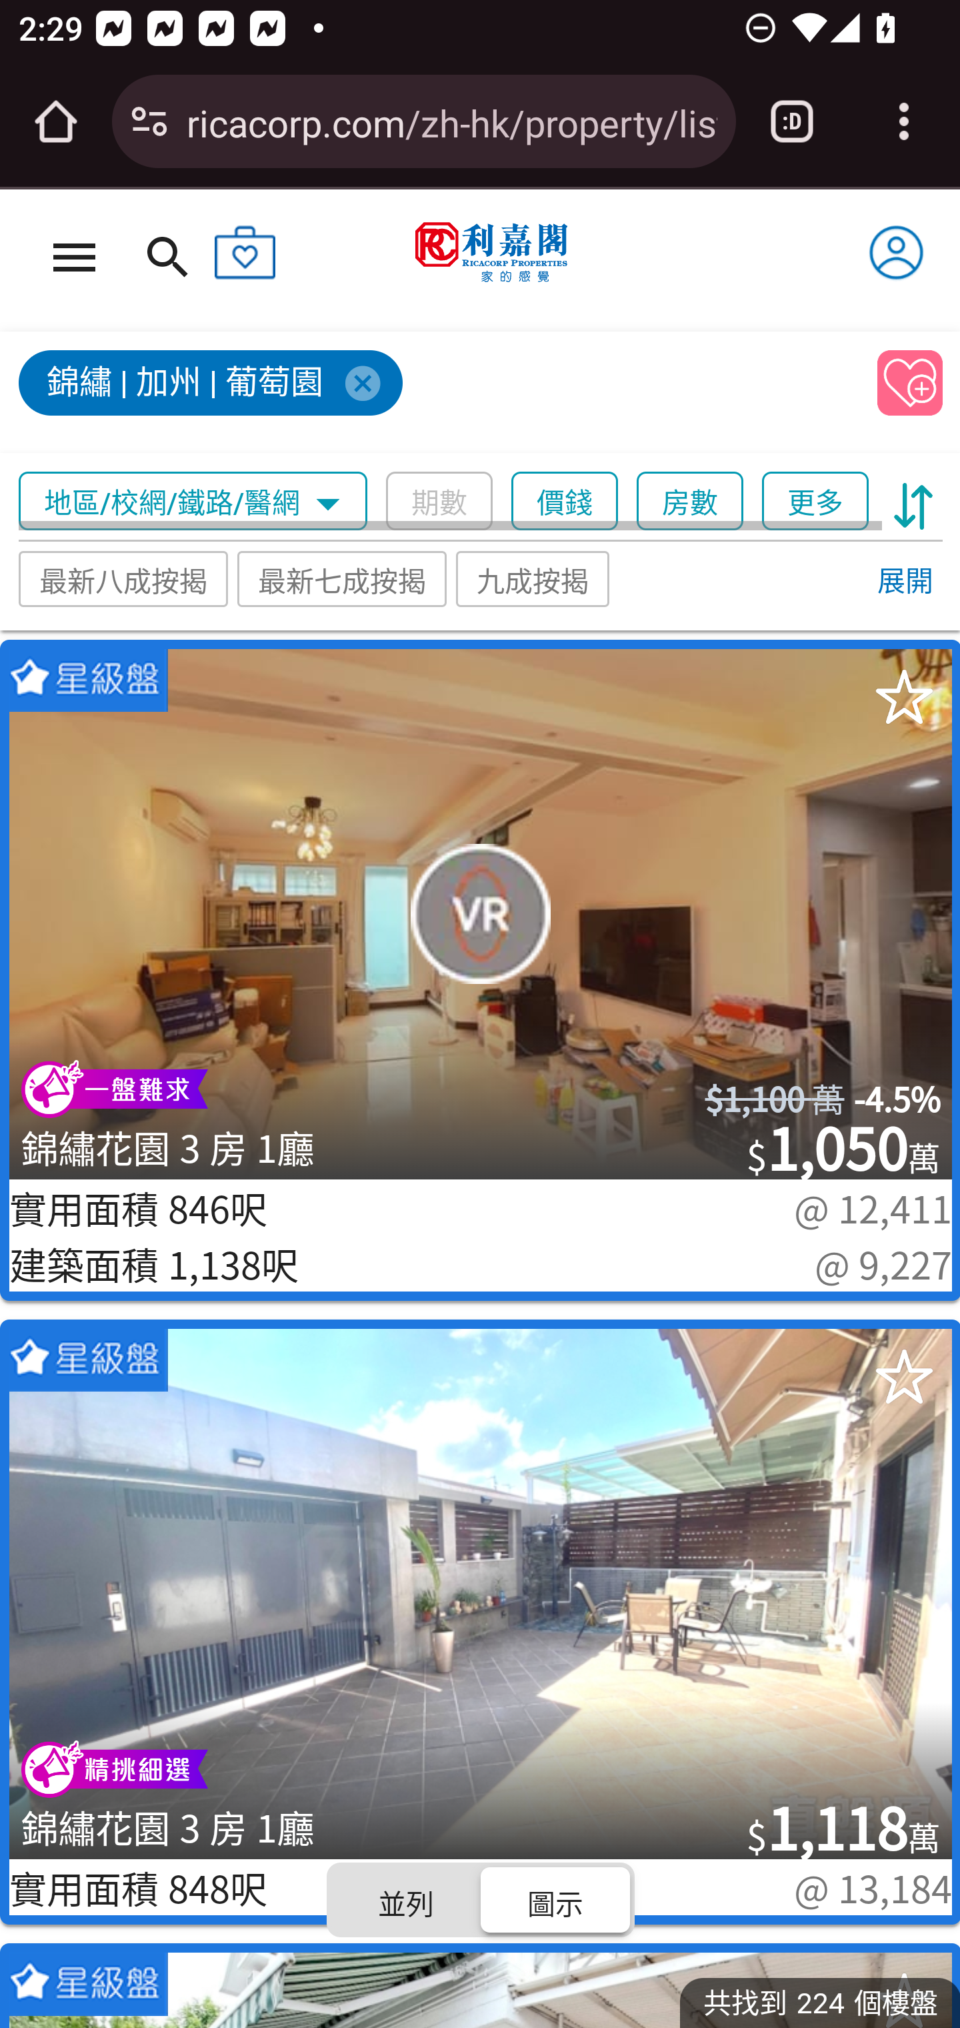 This screenshot has width=960, height=2028. What do you see at coordinates (555, 1899) in the screenshot?
I see `圖示` at bounding box center [555, 1899].